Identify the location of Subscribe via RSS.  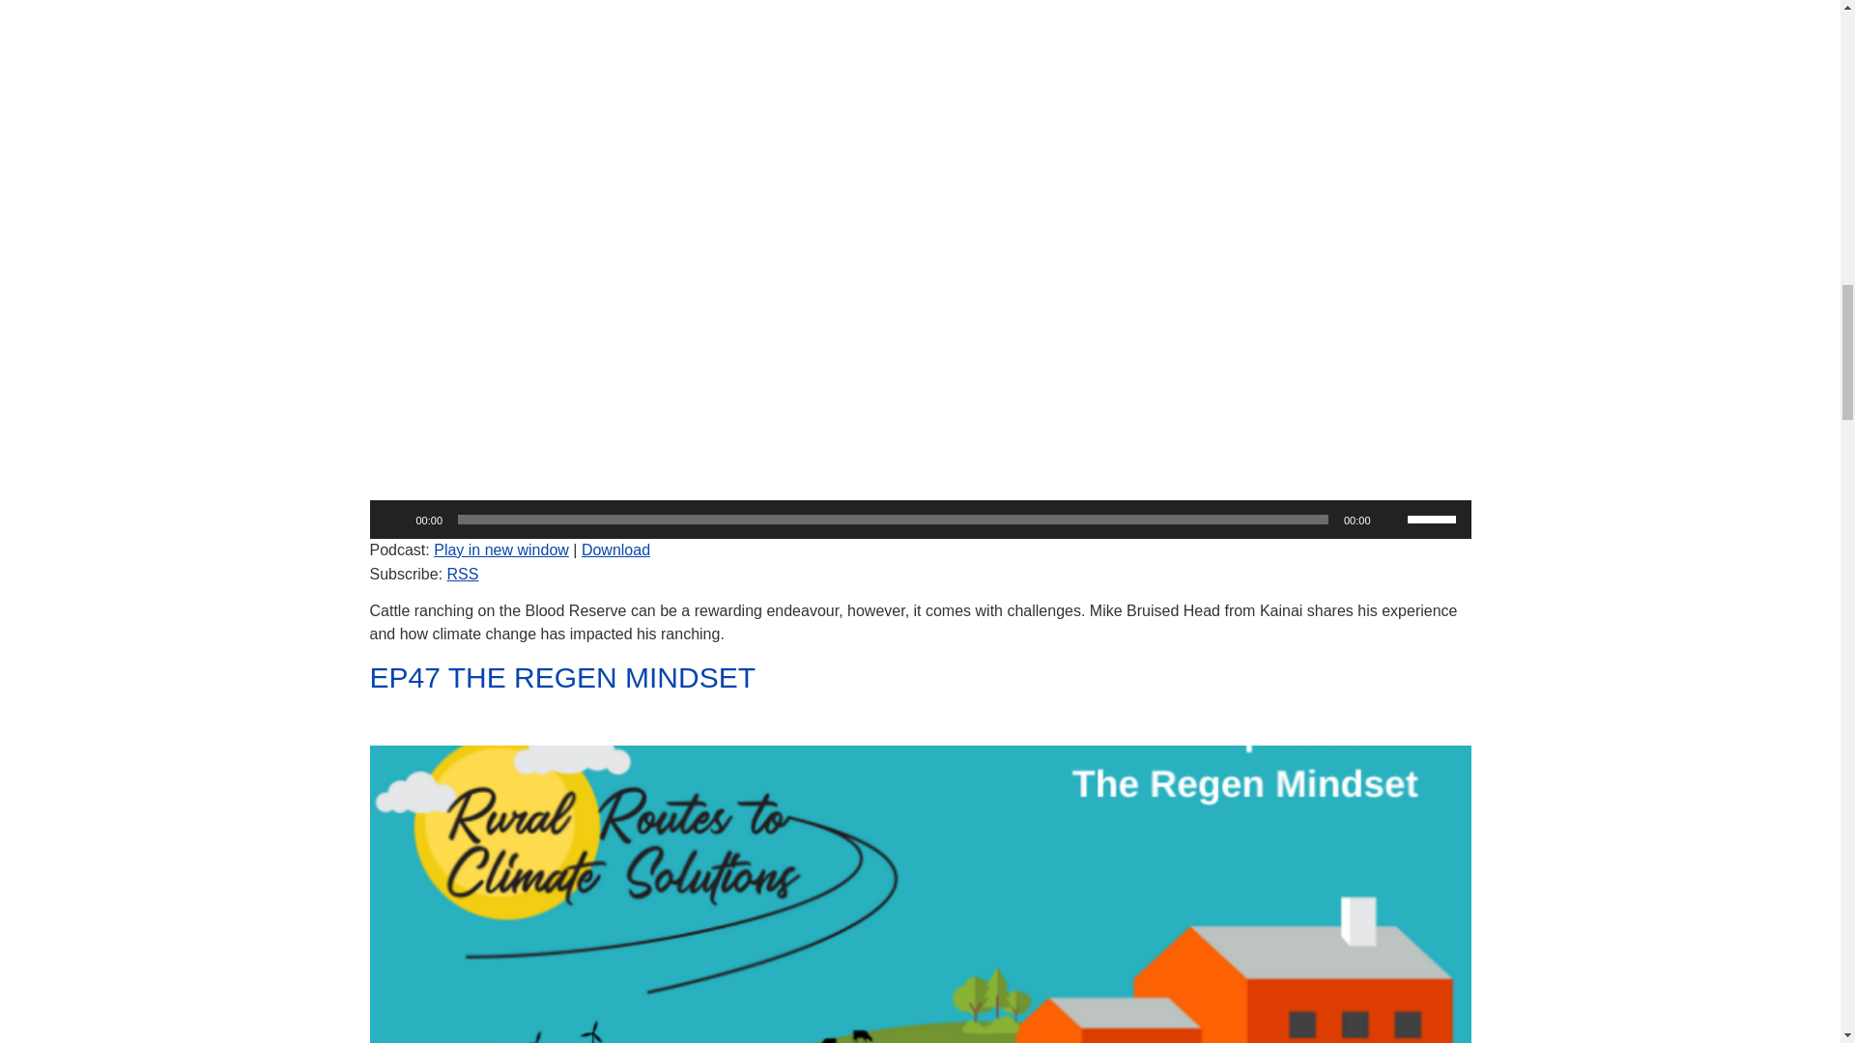
(462, 574).